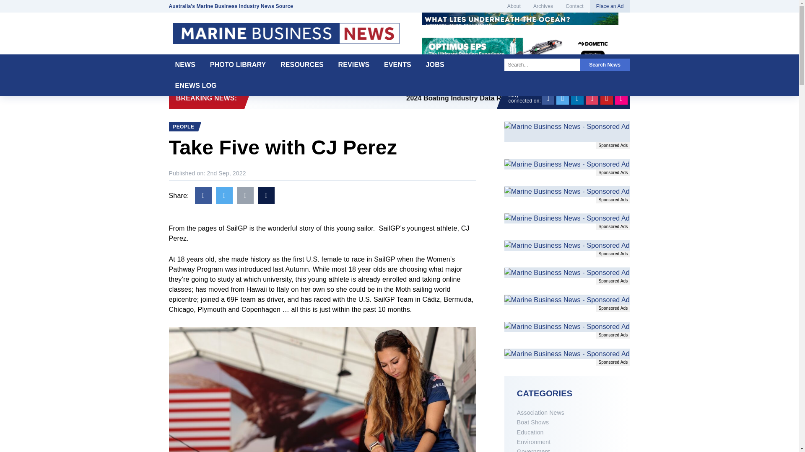 Image resolution: width=805 pixels, height=452 pixels. I want to click on Archives, so click(543, 6).